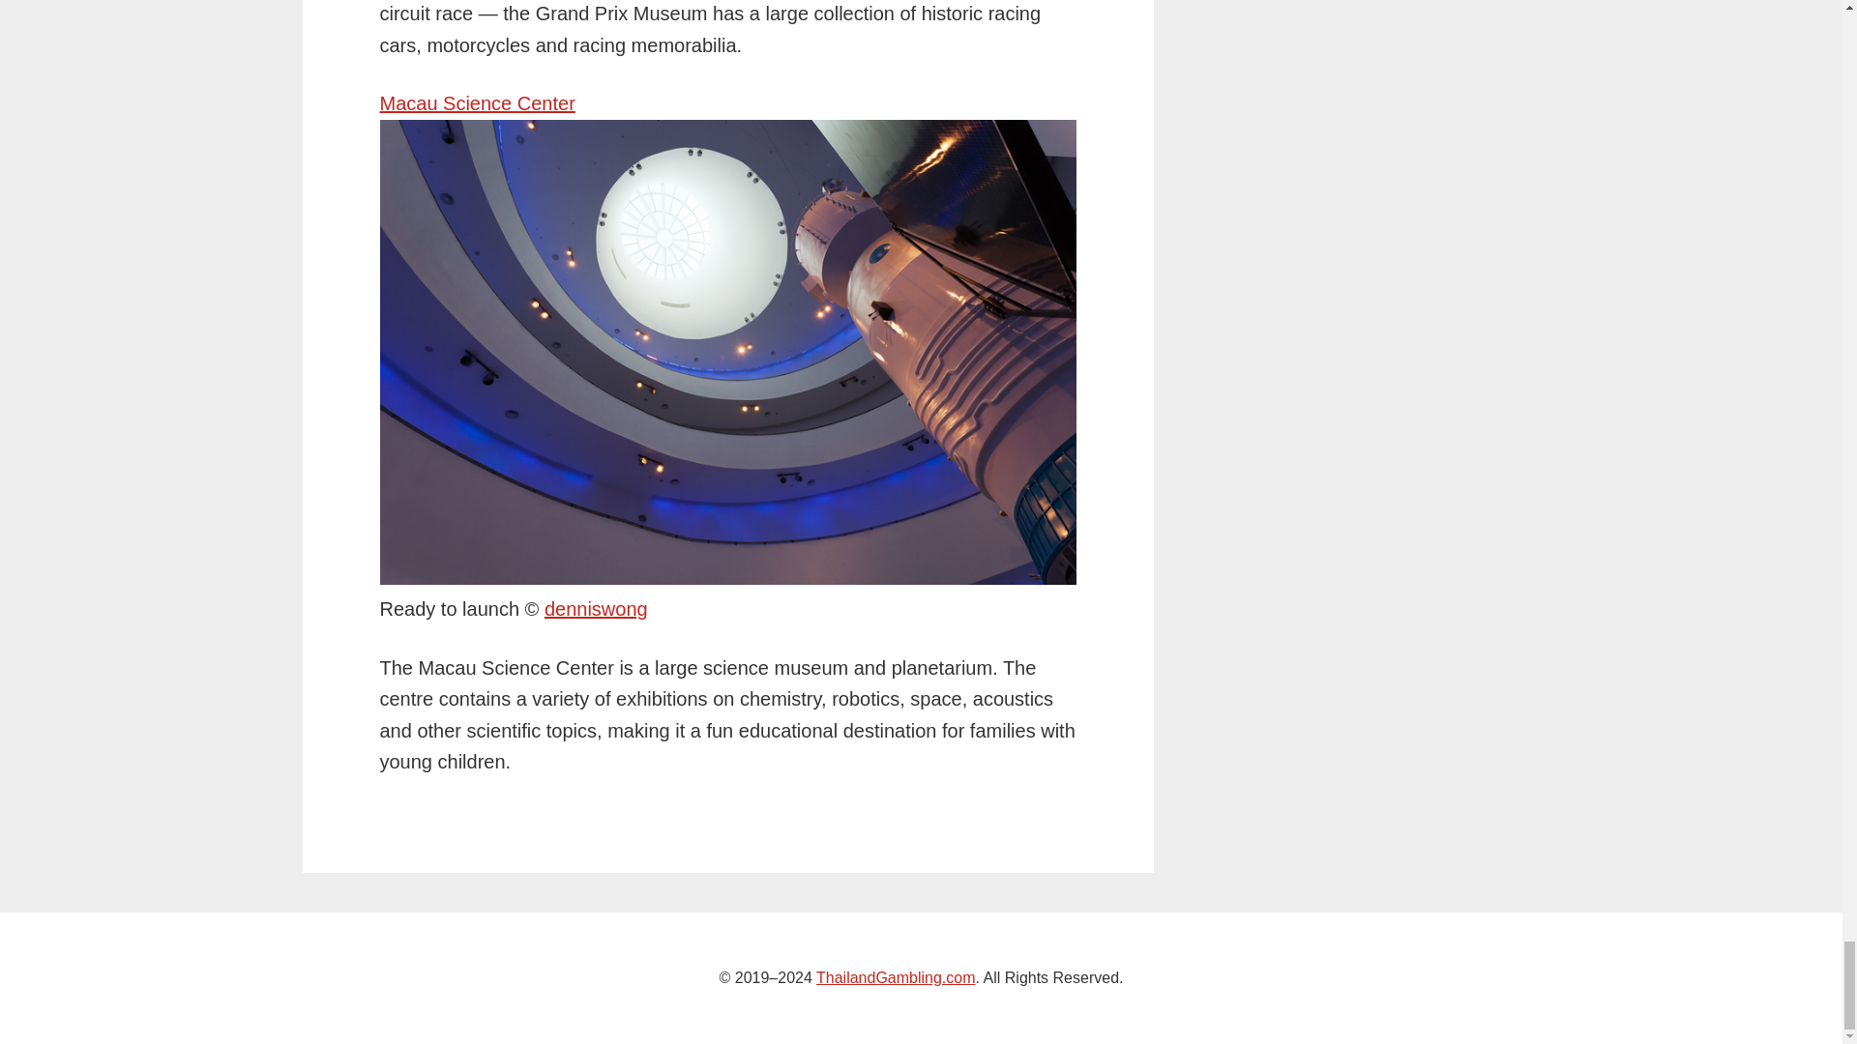 The width and height of the screenshot is (1857, 1044). Describe the element at coordinates (476, 102) in the screenshot. I see `Macau Science Center` at that location.